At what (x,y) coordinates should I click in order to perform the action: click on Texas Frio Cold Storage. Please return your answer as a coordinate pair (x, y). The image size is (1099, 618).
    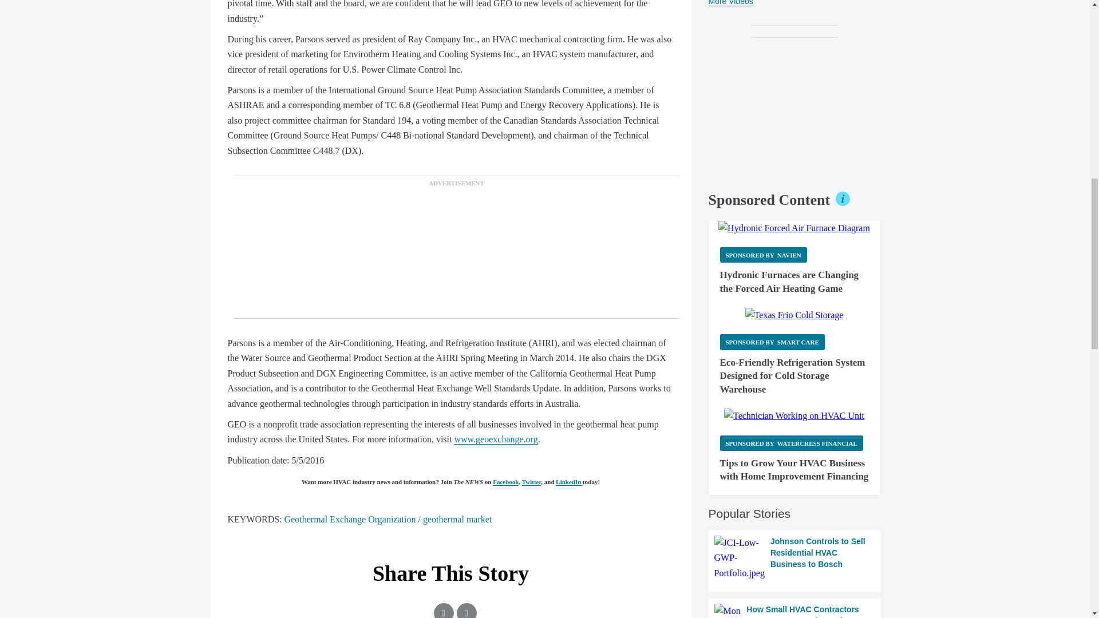
    Looking at the image, I should click on (794, 315).